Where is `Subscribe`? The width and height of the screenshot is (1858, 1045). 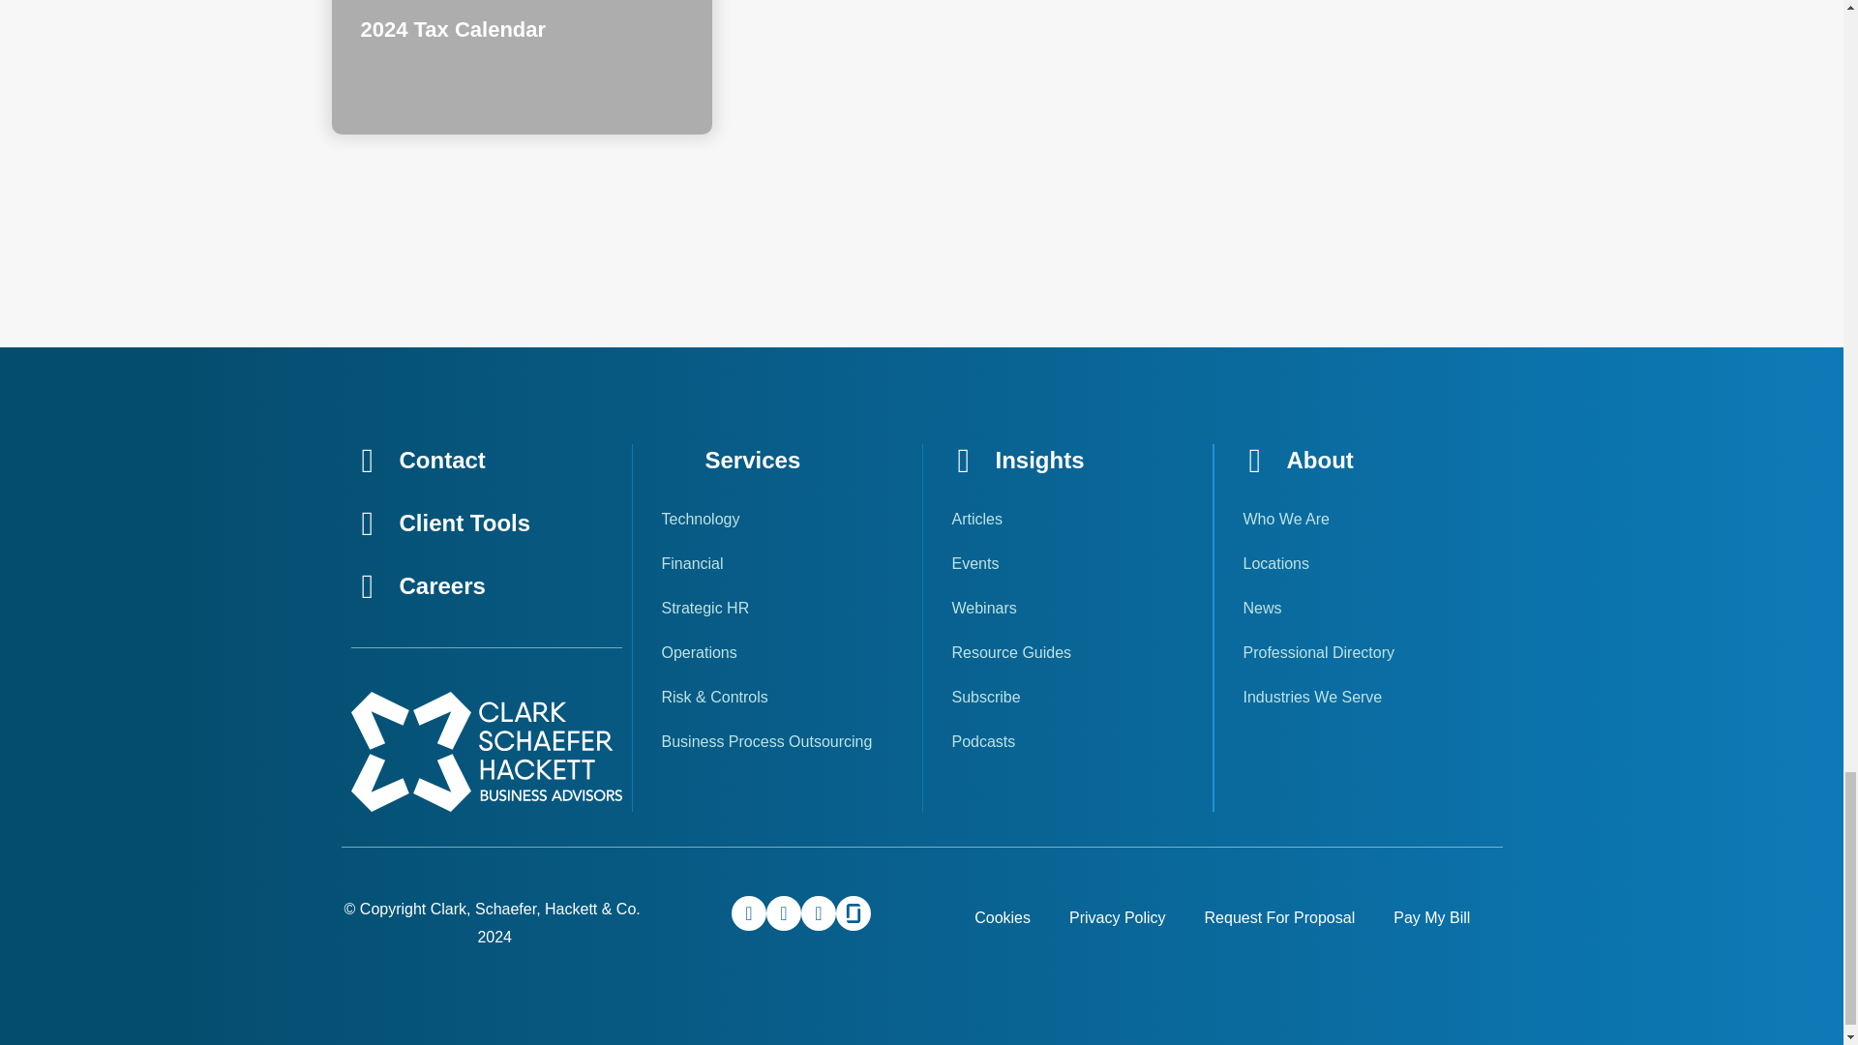
Subscribe is located at coordinates (1066, 697).